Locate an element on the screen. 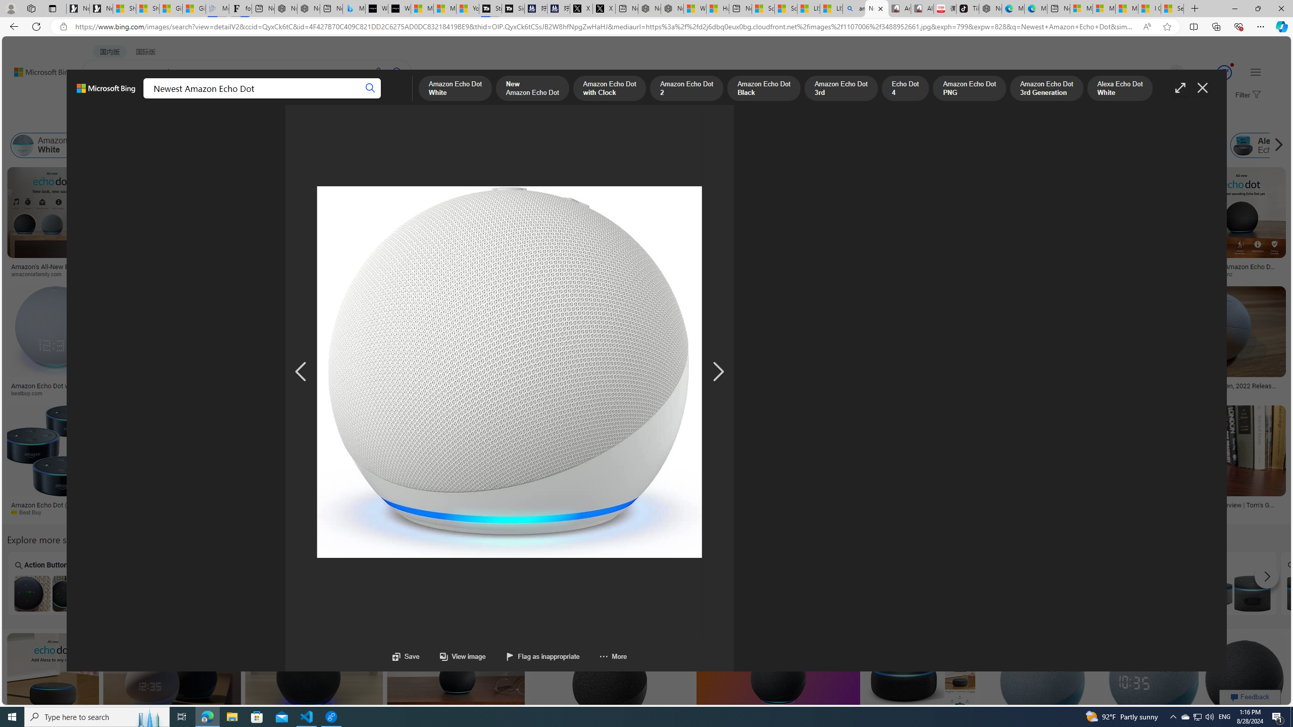 This screenshot has width=1293, height=727. Image size is located at coordinates (113, 120).